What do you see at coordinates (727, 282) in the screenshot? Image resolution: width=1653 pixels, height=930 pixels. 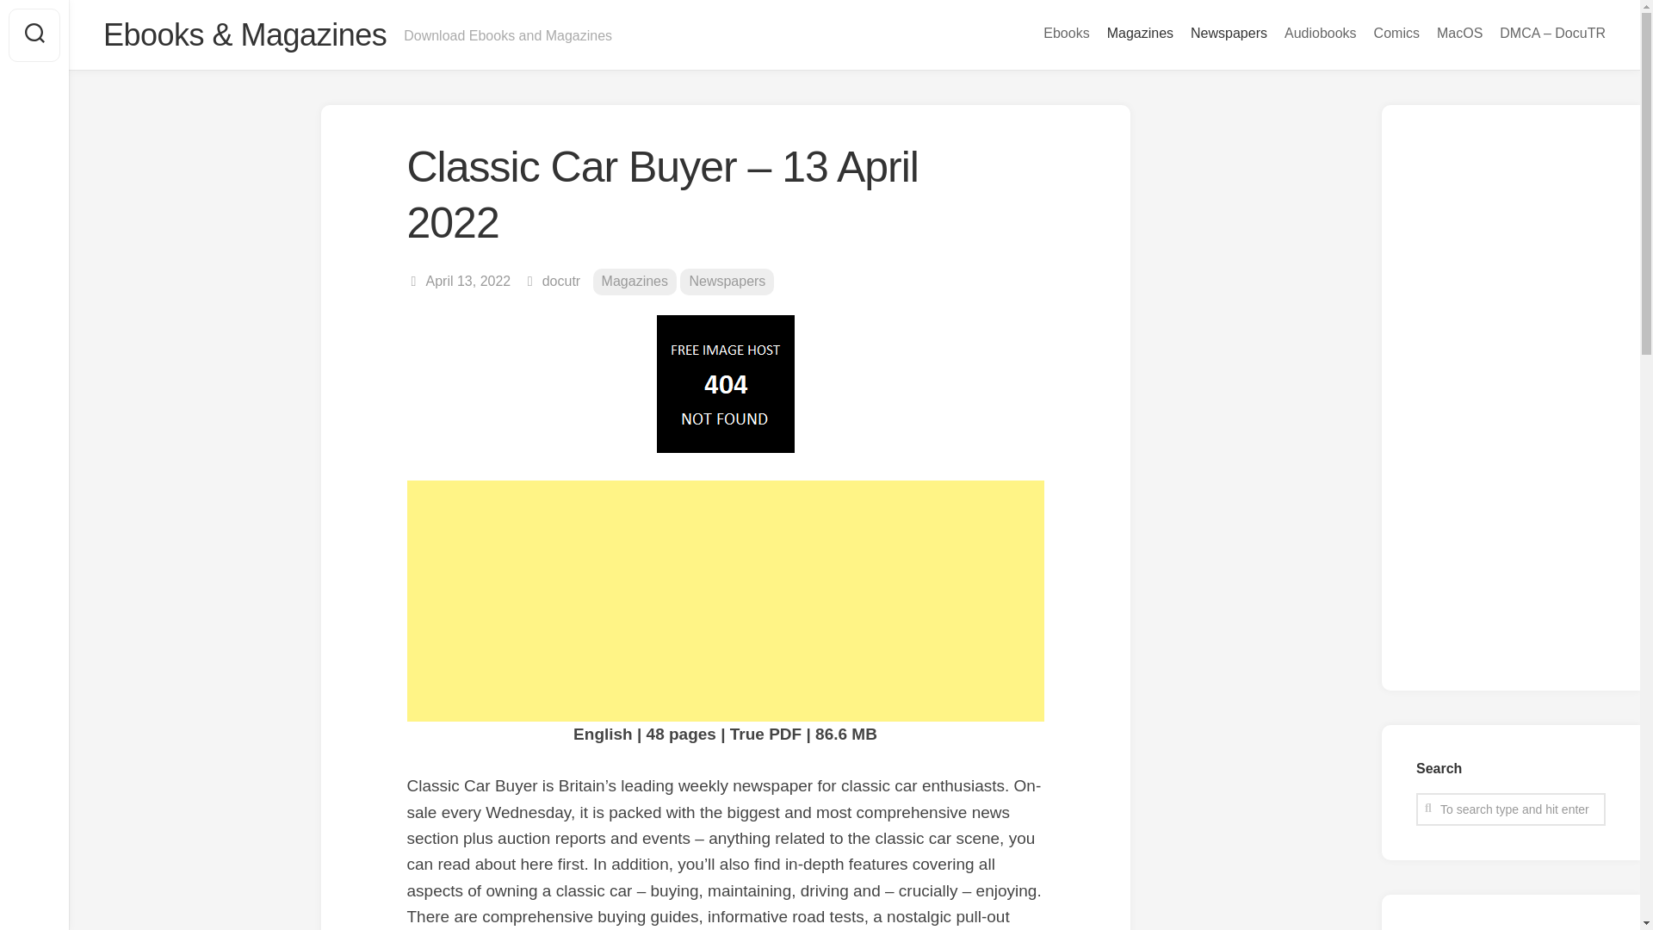 I see `Newspapers` at bounding box center [727, 282].